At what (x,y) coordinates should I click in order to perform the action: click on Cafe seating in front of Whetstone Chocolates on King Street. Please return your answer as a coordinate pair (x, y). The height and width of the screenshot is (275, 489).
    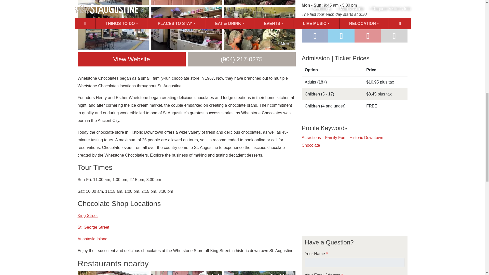
    Looking at the image, I should click on (113, 29).